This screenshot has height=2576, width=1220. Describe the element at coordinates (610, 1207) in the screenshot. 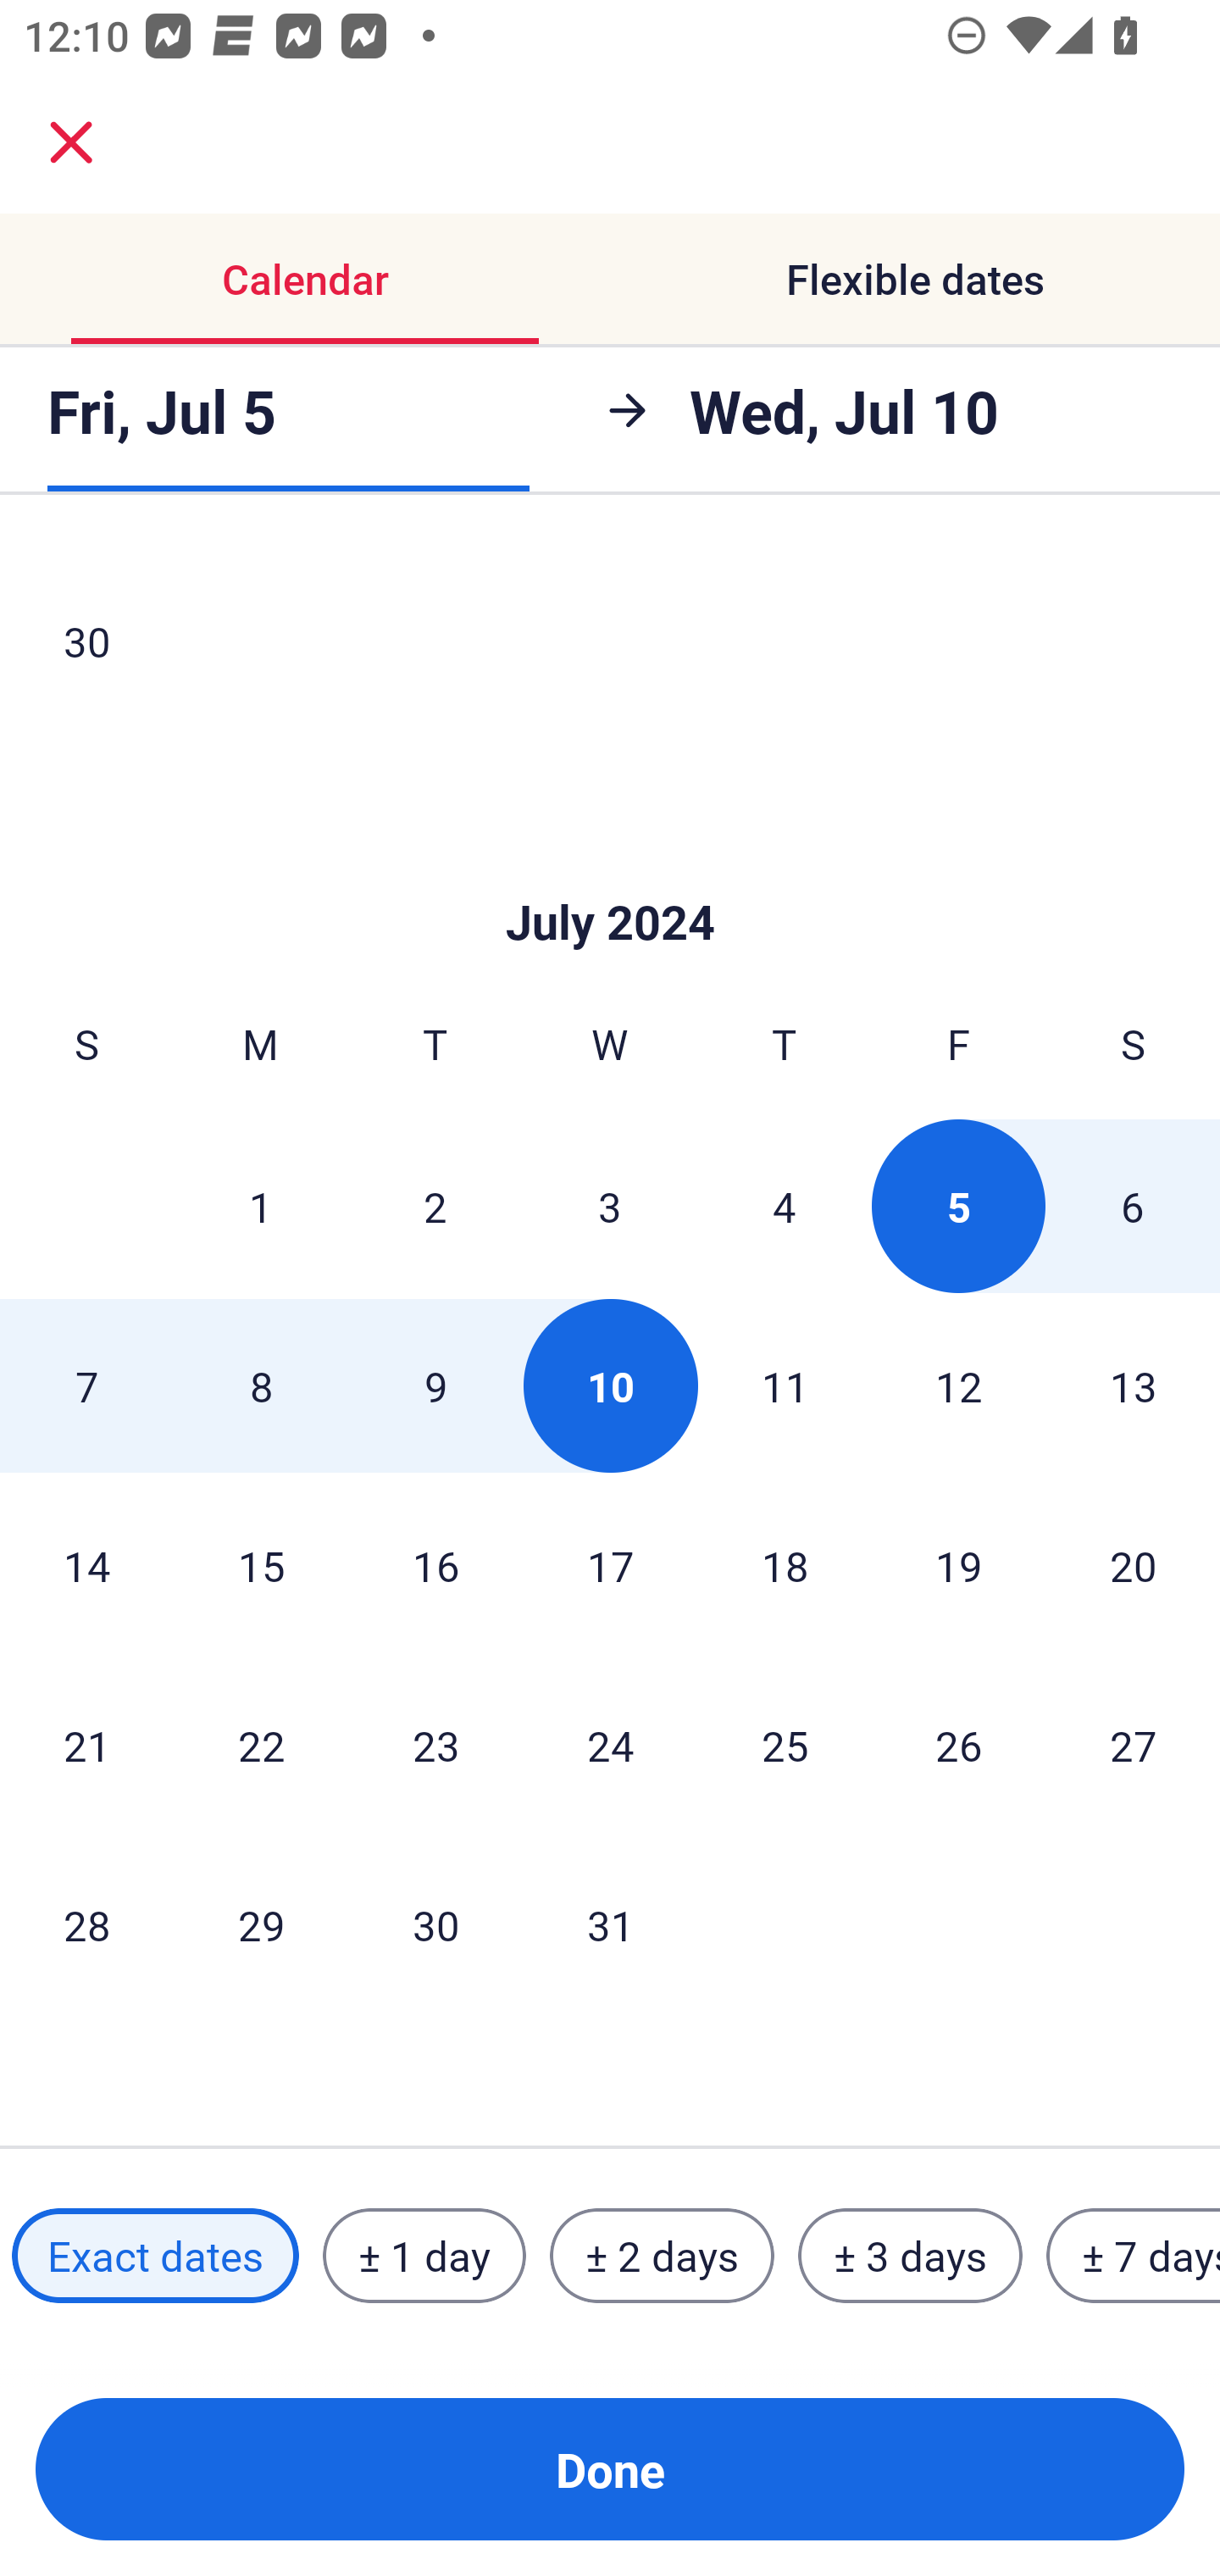

I see `3 Wednesday, July 3, 2024` at that location.